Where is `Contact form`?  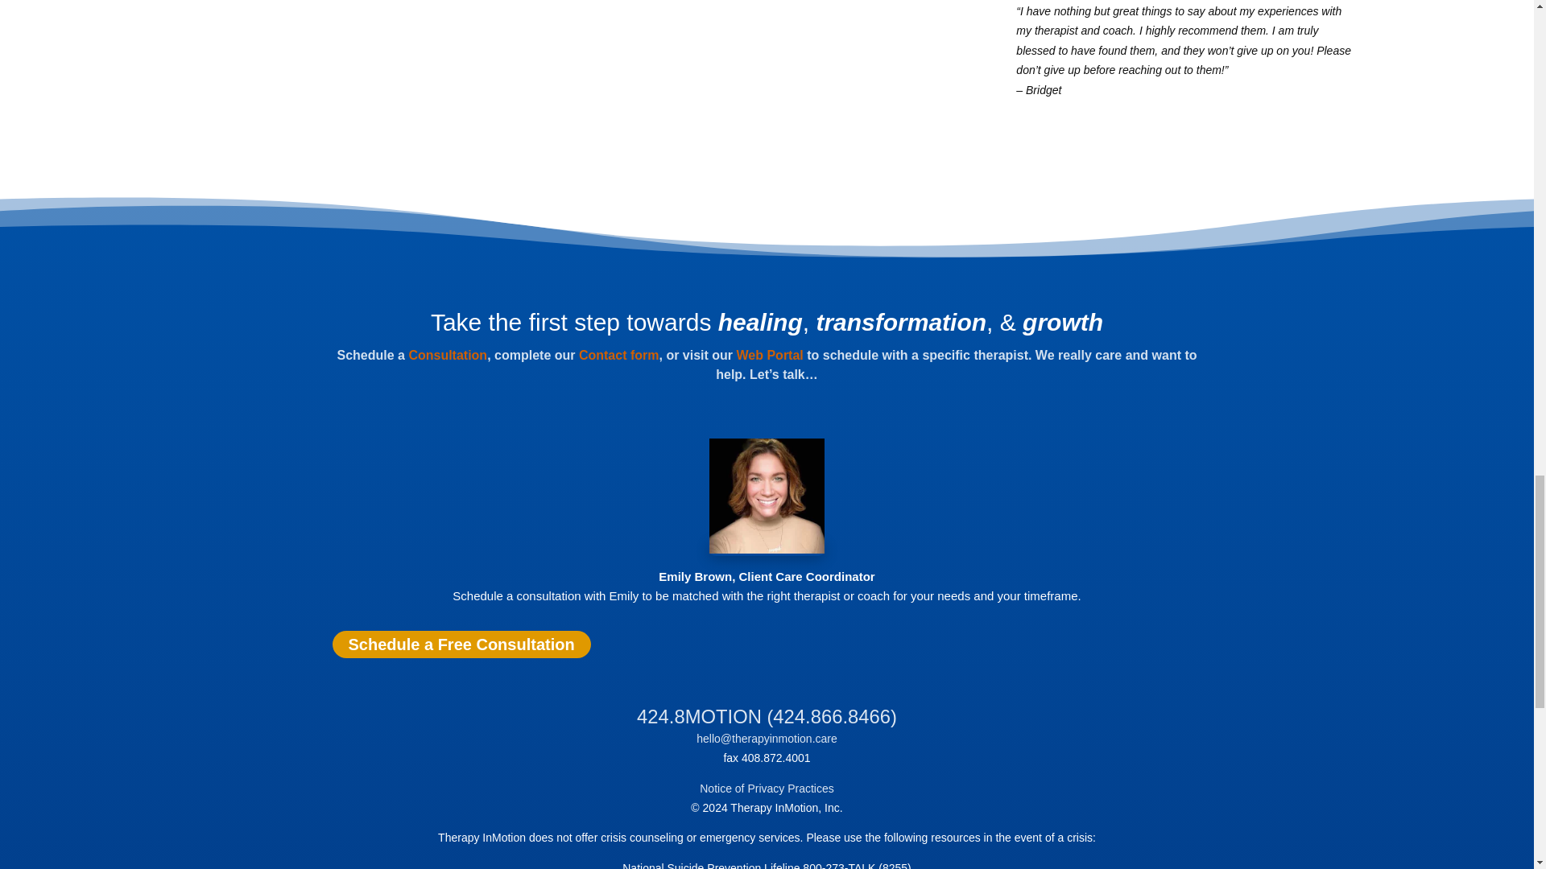
Contact form is located at coordinates (618, 356).